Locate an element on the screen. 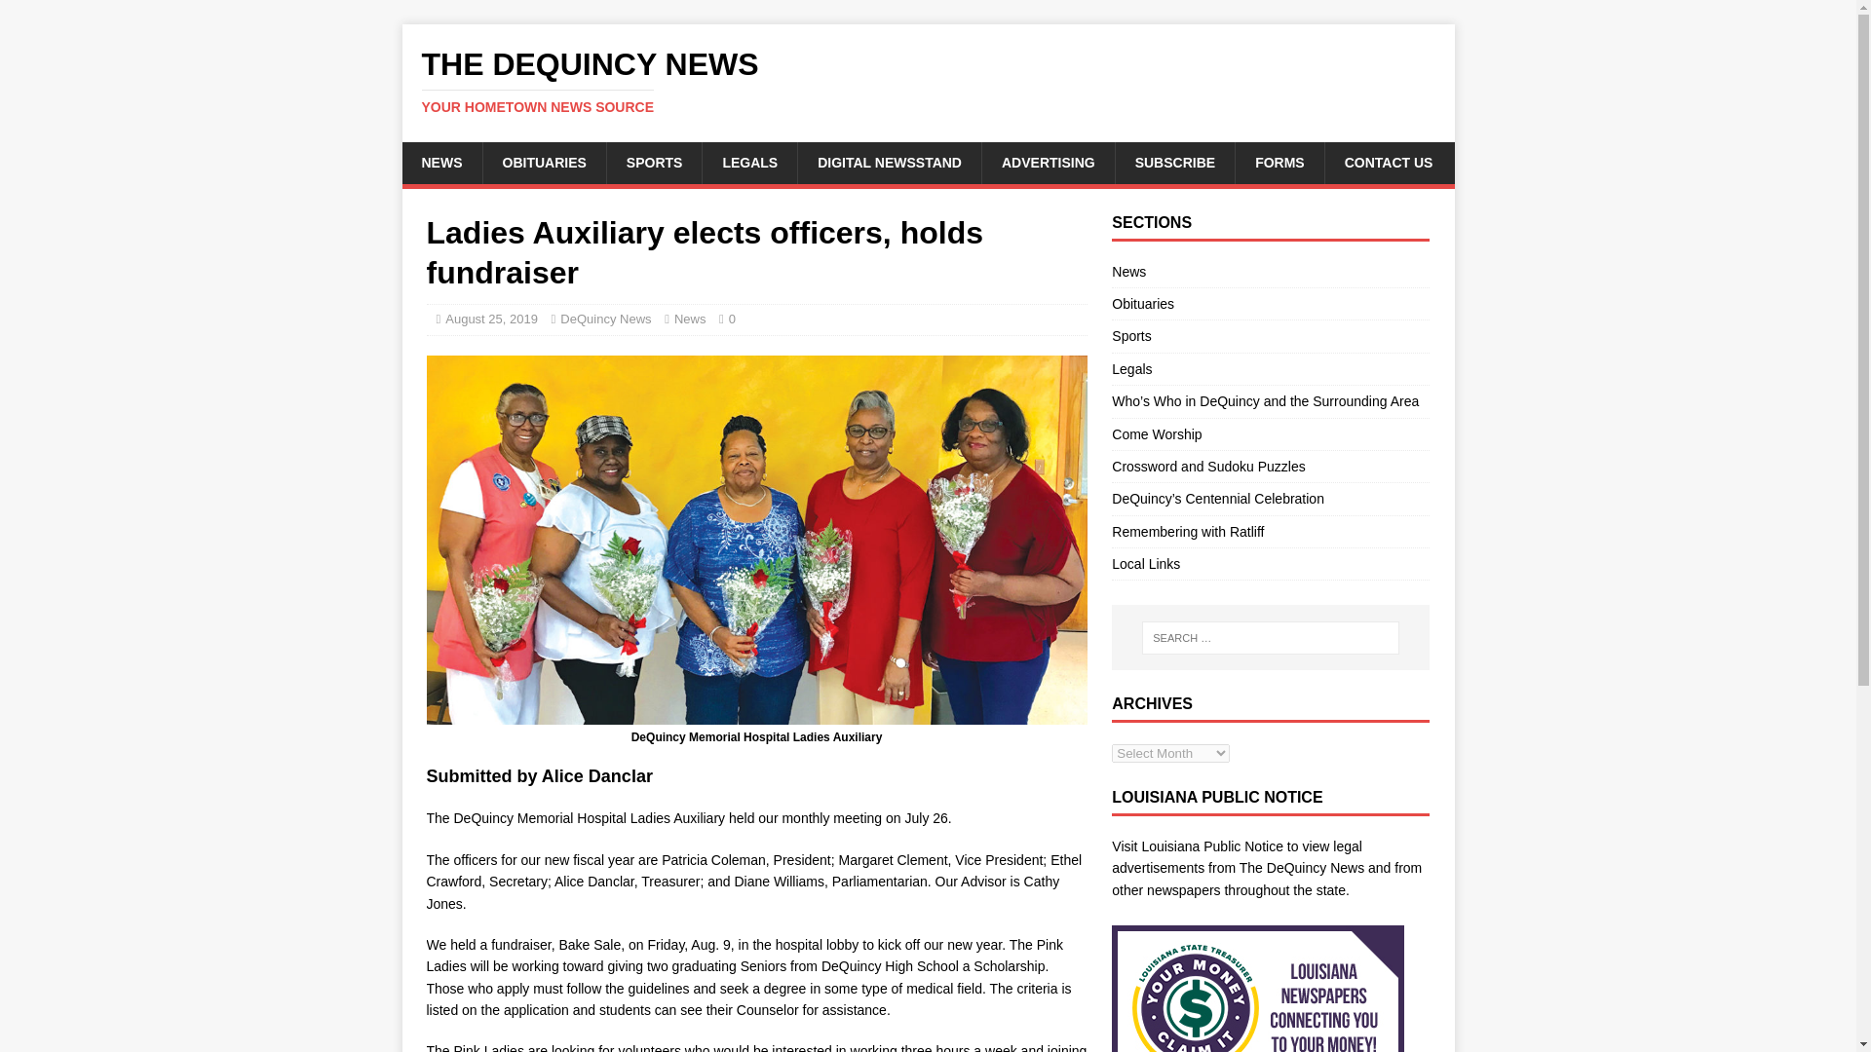 The image size is (1871, 1052). OBITUARIES is located at coordinates (542, 162).